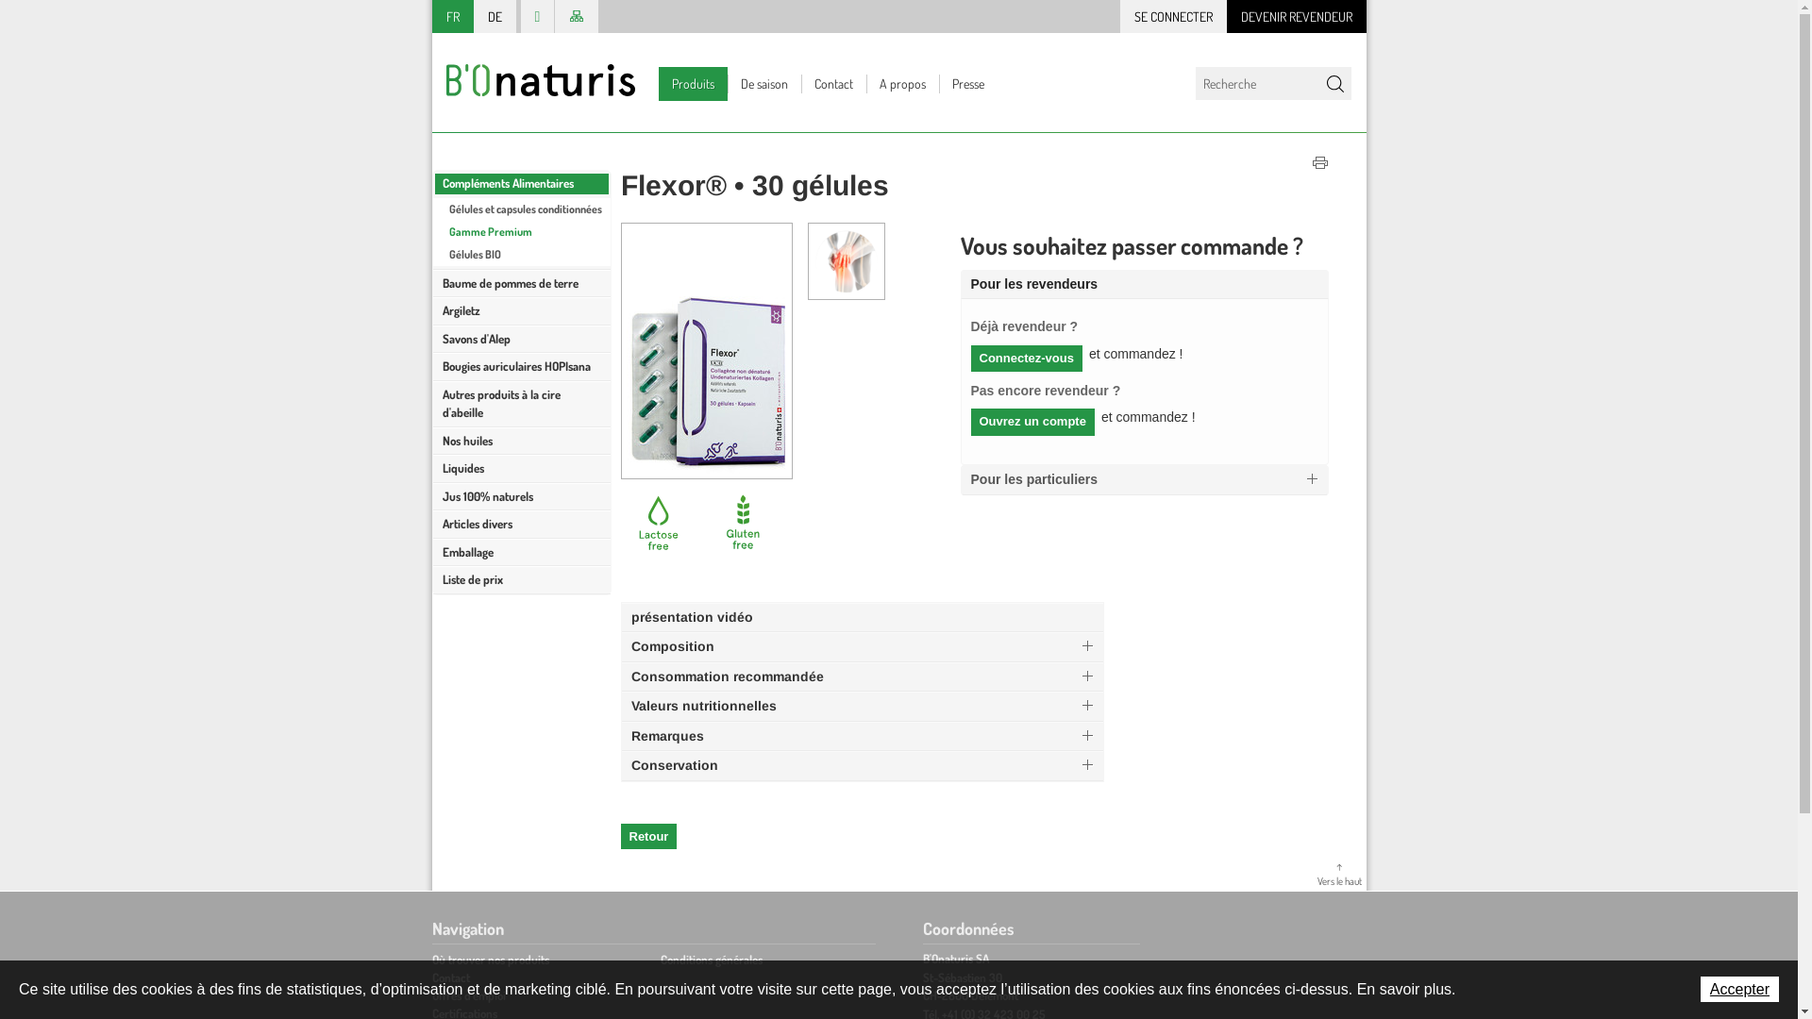  I want to click on Jus 100% naturels, so click(521, 497).